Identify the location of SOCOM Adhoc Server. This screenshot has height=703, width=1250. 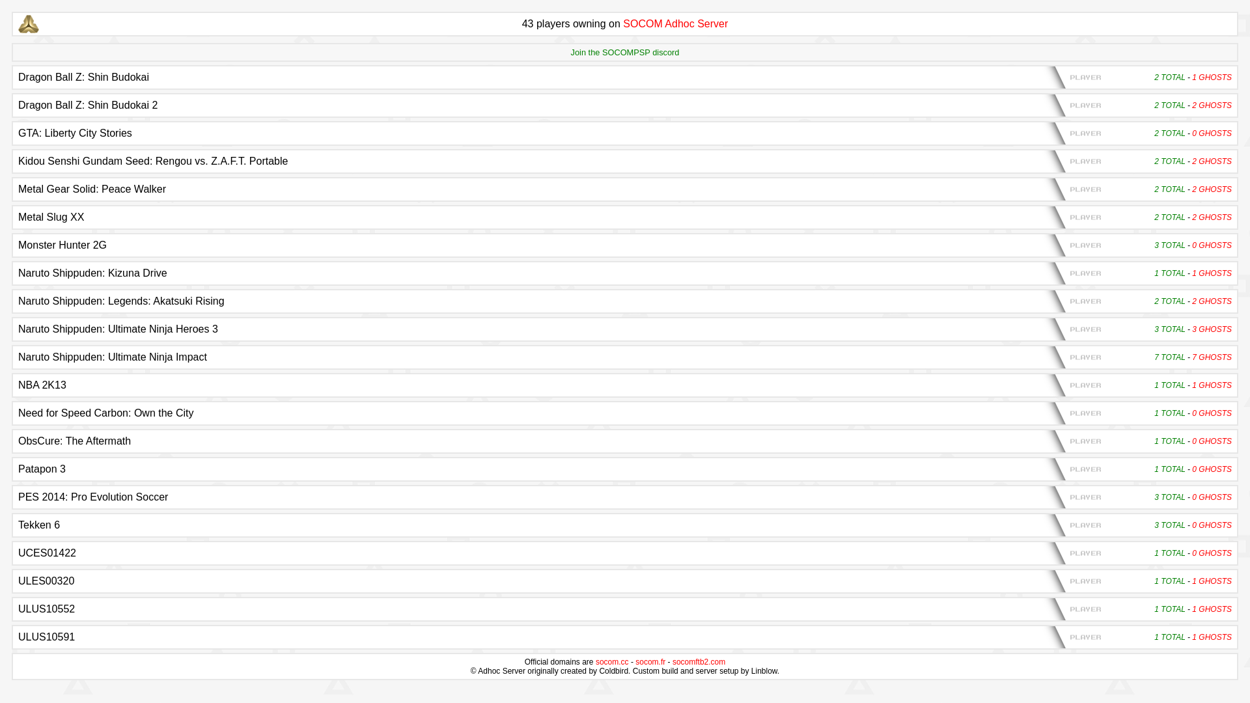
(676, 23).